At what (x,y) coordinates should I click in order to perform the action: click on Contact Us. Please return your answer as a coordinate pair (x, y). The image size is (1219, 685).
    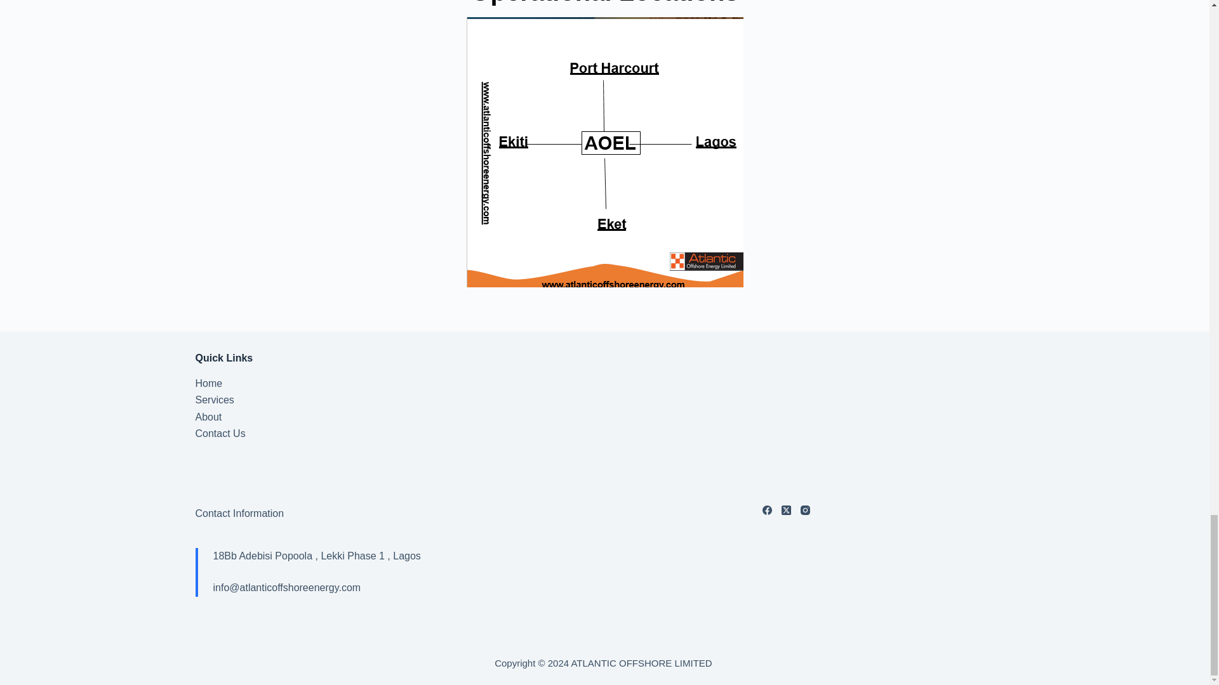
    Looking at the image, I should click on (220, 434).